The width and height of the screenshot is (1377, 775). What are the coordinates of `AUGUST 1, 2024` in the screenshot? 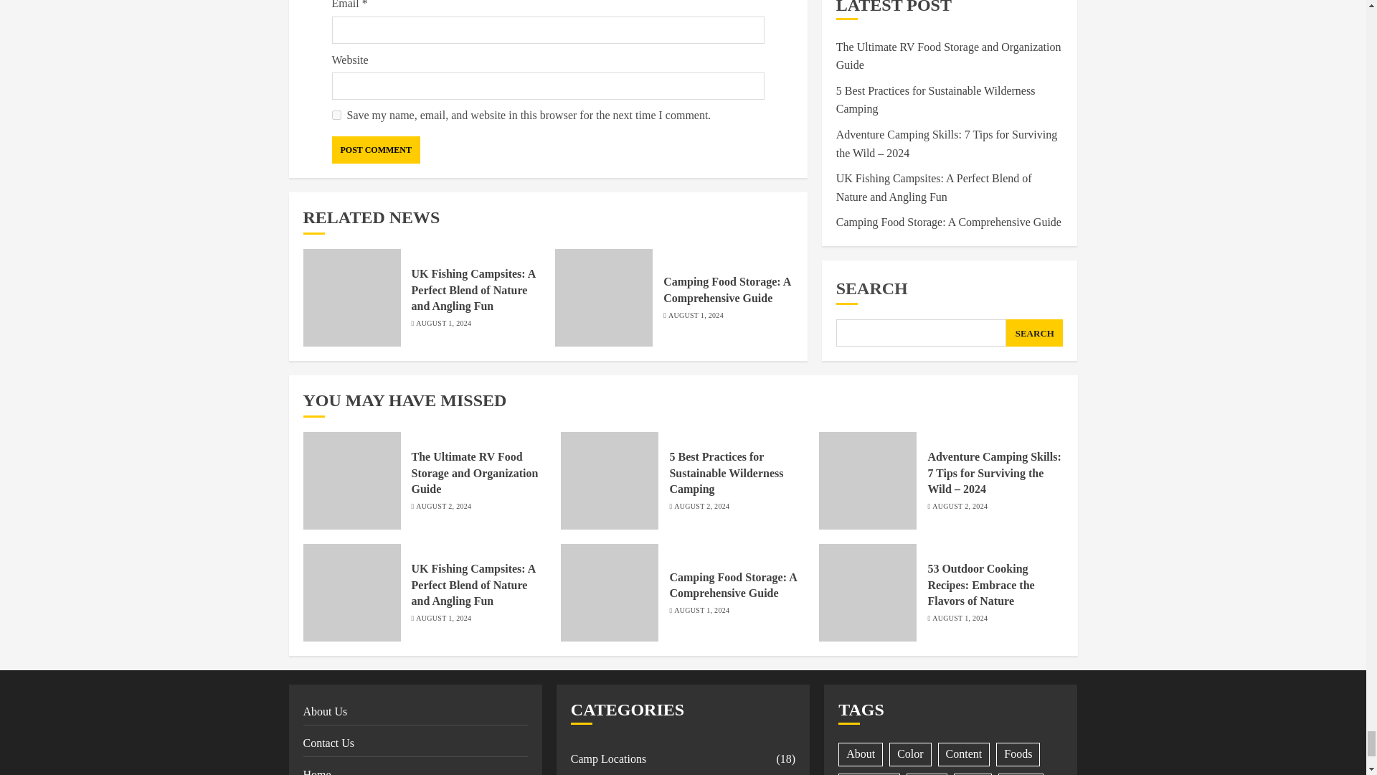 It's located at (696, 316).